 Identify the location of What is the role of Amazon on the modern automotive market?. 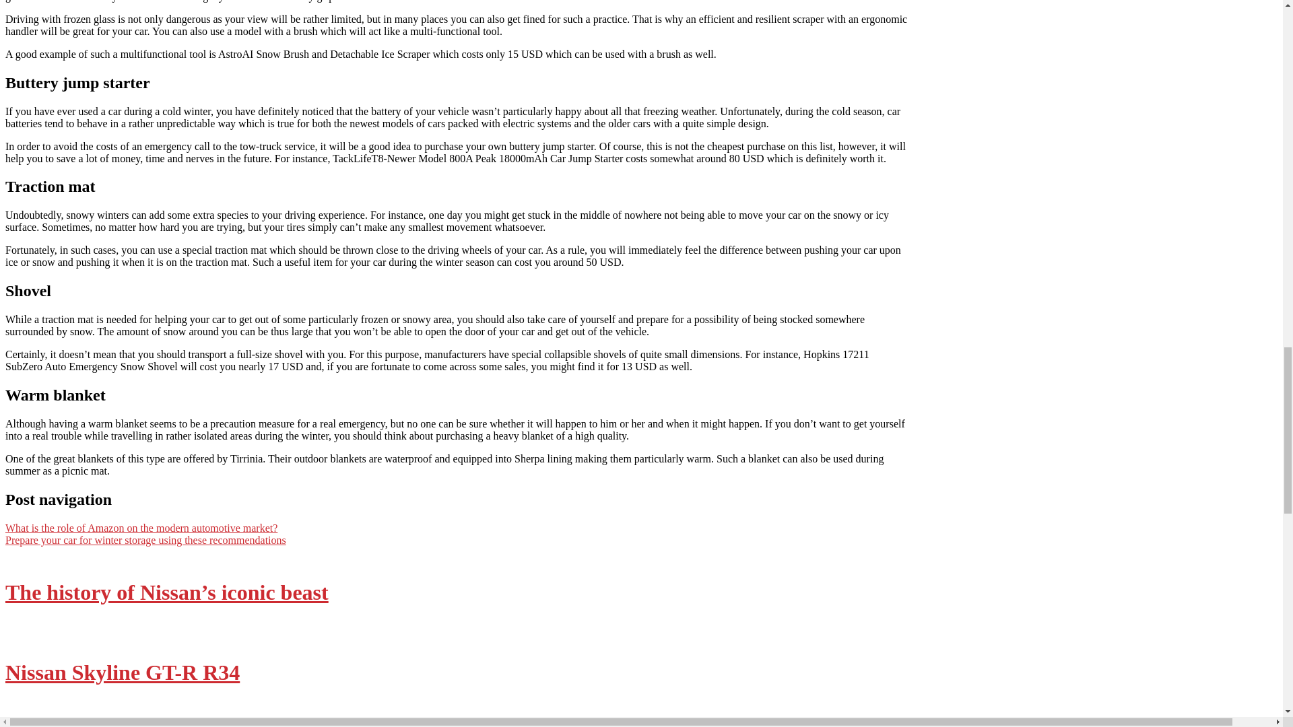
(141, 528).